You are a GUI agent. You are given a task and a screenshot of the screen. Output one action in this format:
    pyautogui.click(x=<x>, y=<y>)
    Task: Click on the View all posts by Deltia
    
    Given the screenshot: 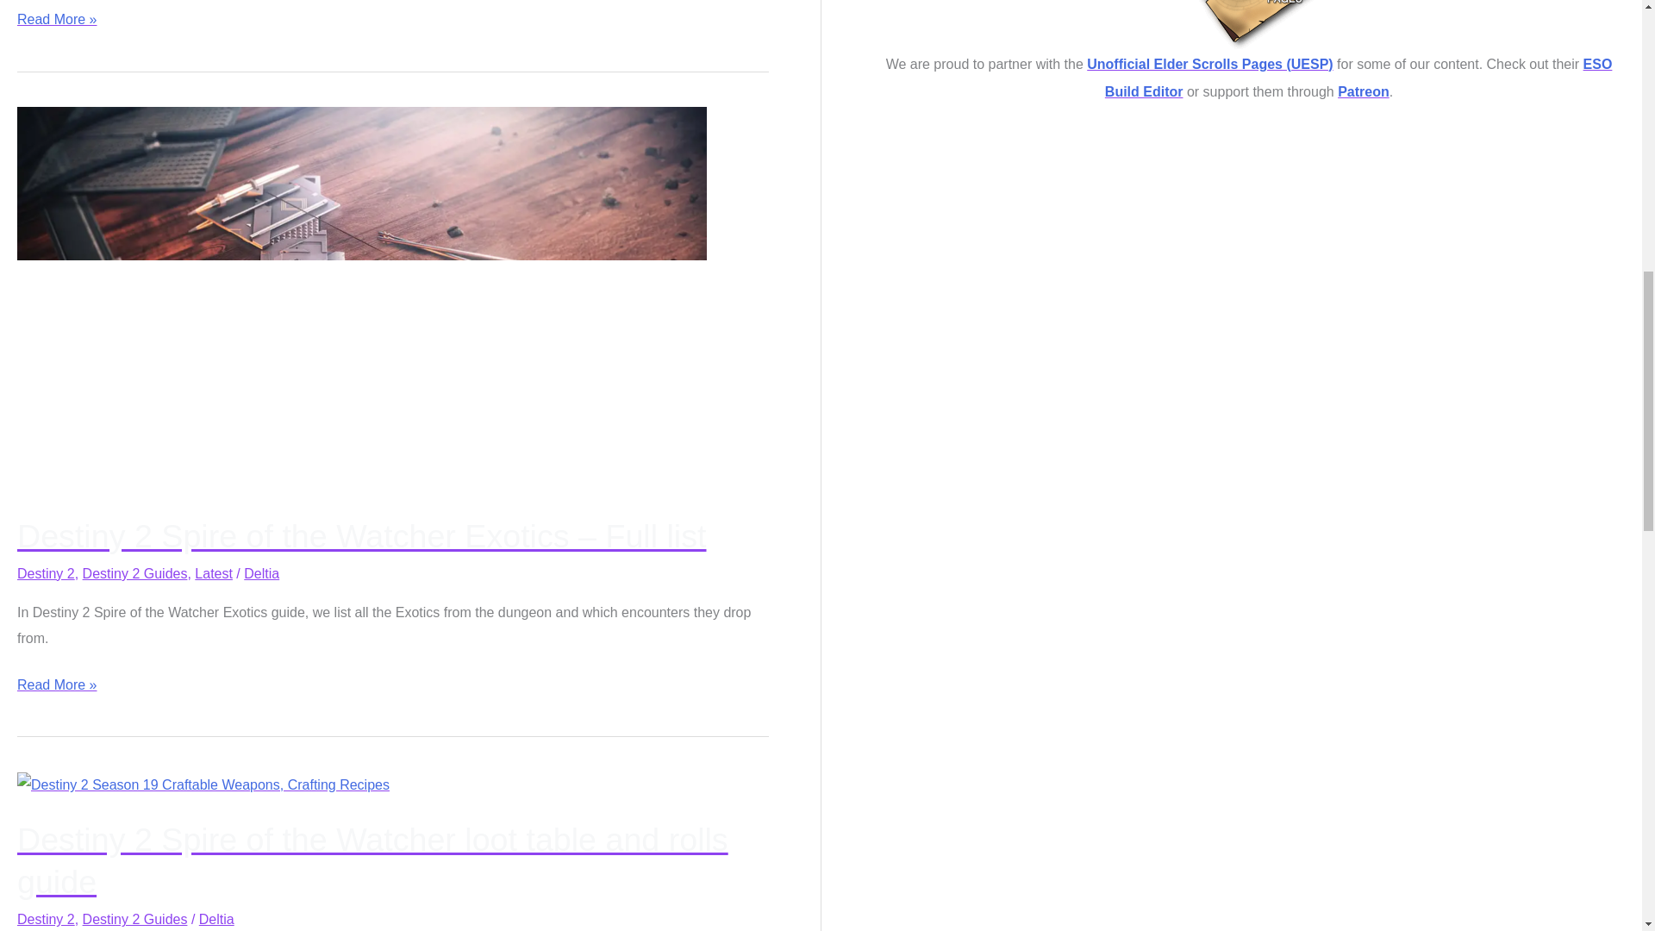 What is the action you would take?
    pyautogui.click(x=261, y=572)
    